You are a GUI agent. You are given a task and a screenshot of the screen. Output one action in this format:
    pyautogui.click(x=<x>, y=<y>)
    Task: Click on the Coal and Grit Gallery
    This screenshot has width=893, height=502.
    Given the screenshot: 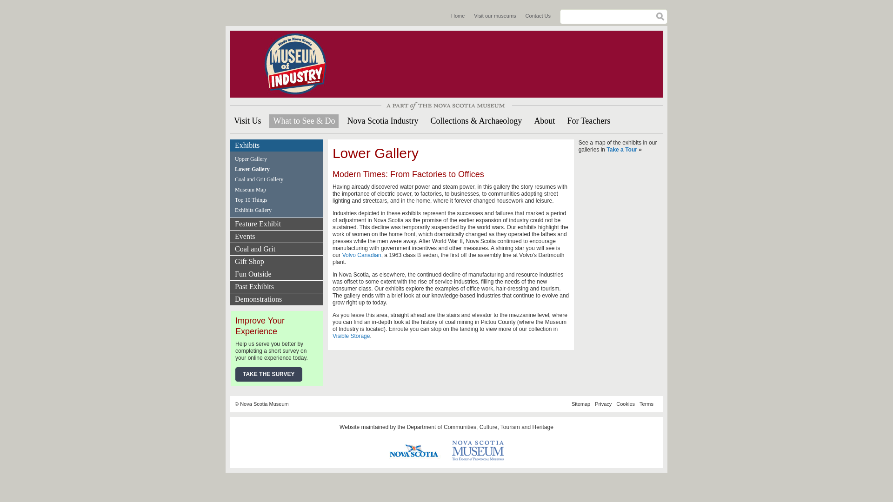 What is the action you would take?
    pyautogui.click(x=277, y=179)
    